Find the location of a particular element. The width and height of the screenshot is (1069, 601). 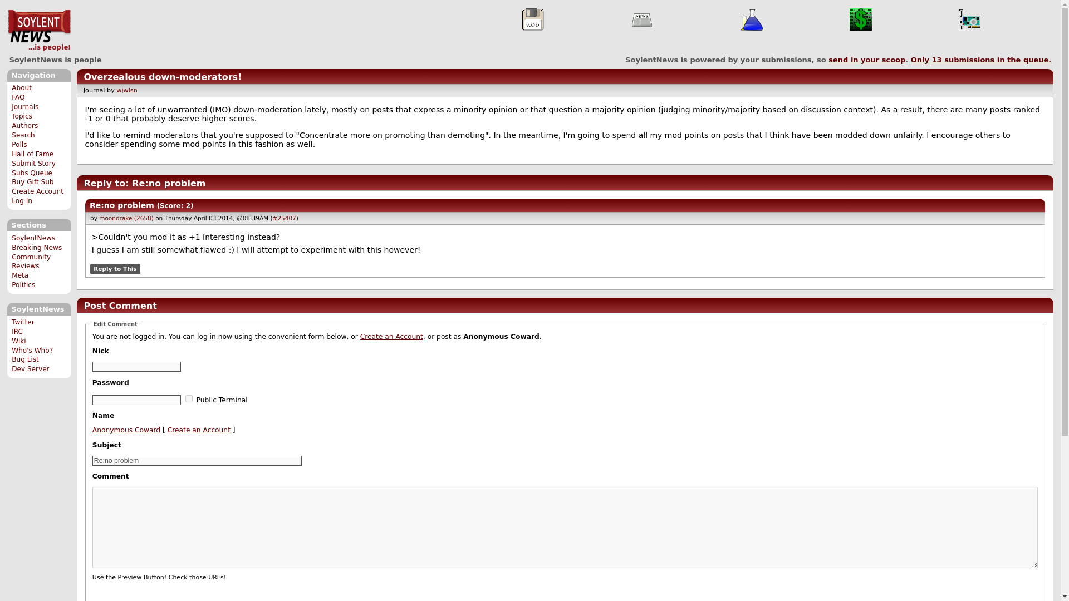

Science is located at coordinates (752, 19).